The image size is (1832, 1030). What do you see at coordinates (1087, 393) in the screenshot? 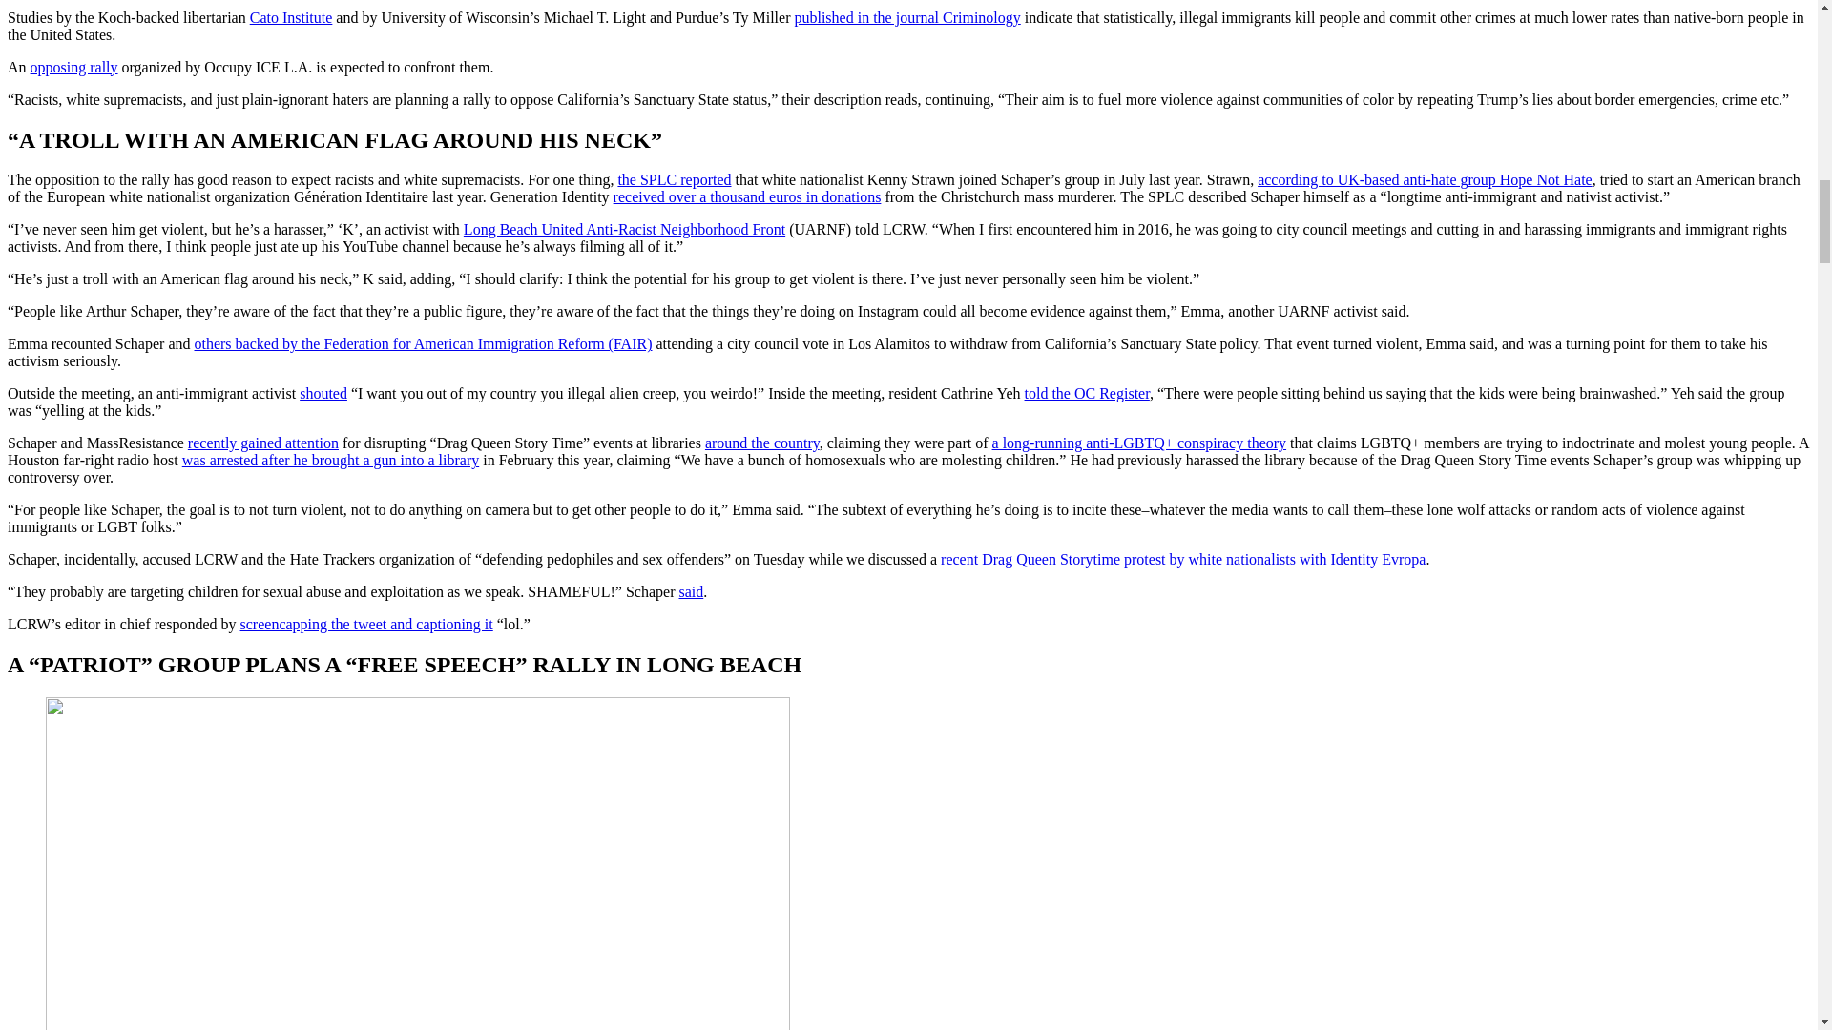
I see `told the OC Register` at bounding box center [1087, 393].